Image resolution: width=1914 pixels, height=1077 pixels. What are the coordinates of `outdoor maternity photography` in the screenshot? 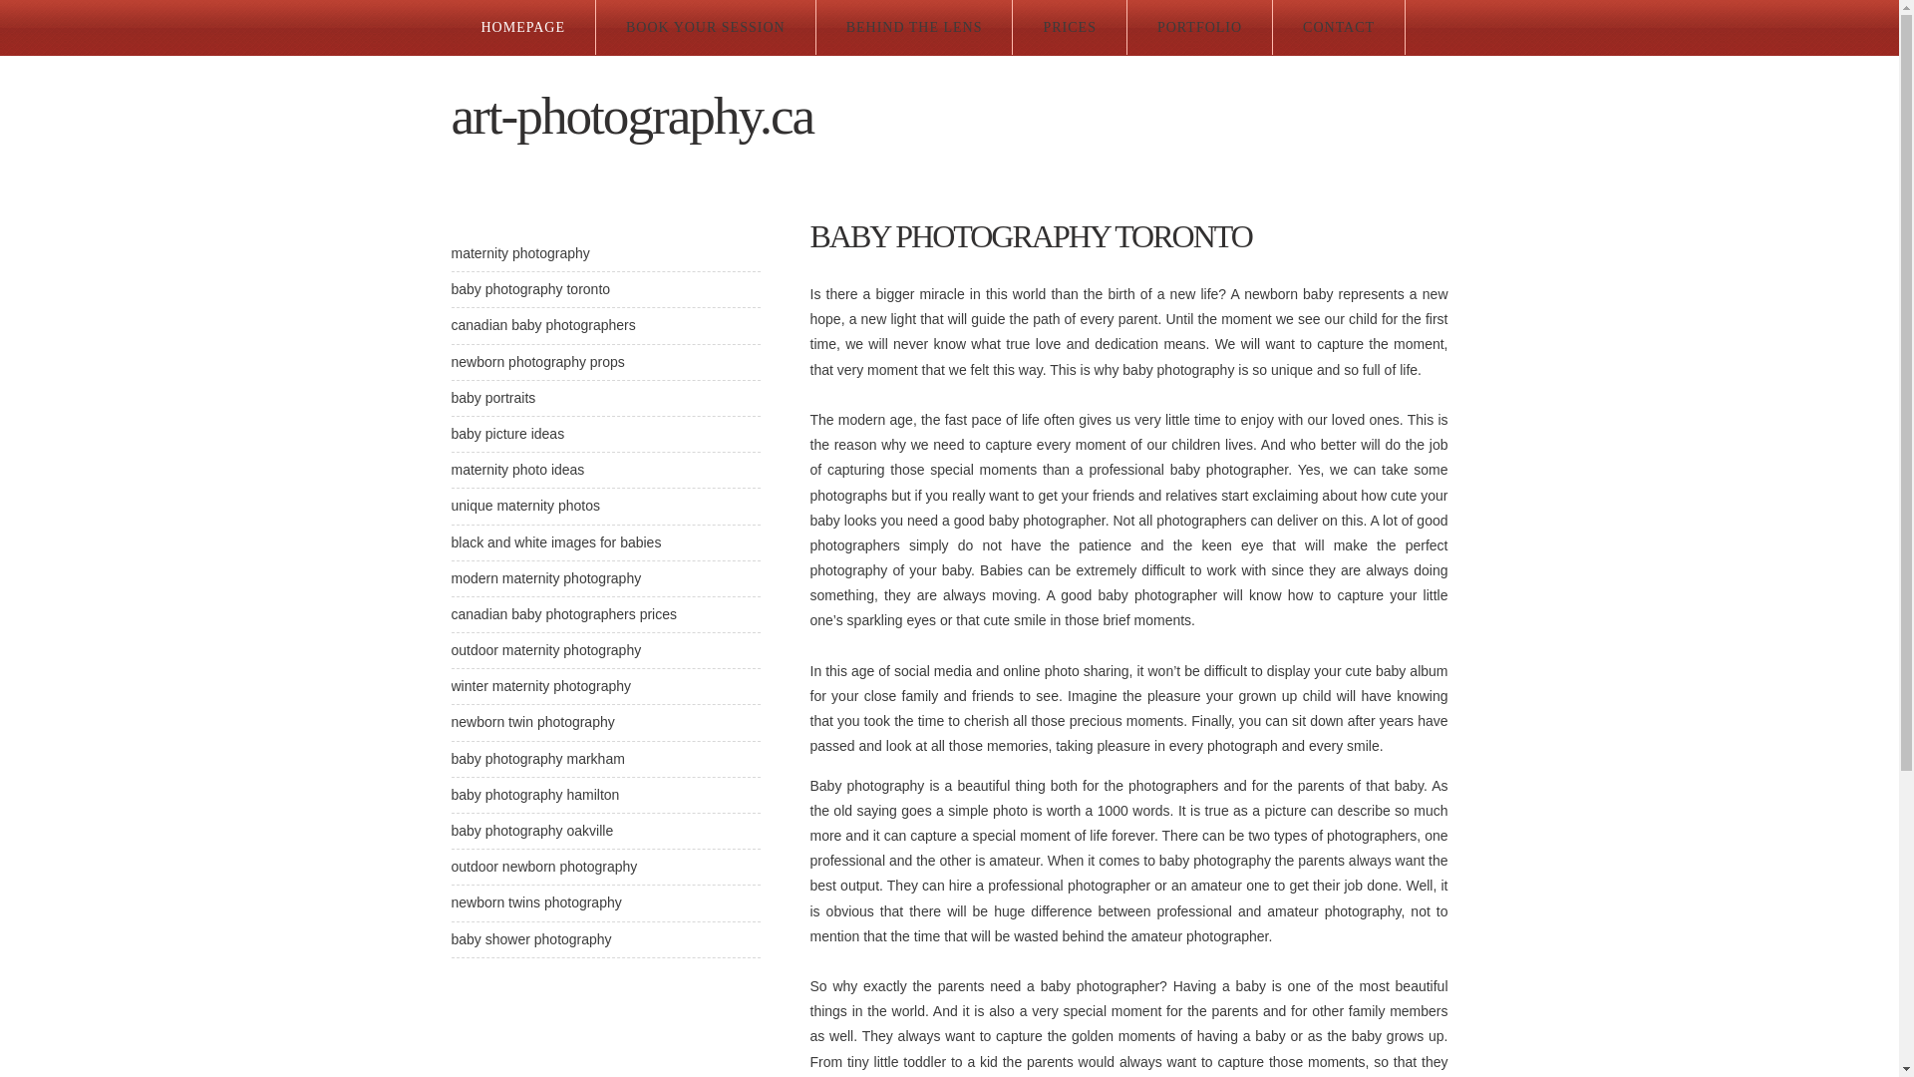 It's located at (546, 650).